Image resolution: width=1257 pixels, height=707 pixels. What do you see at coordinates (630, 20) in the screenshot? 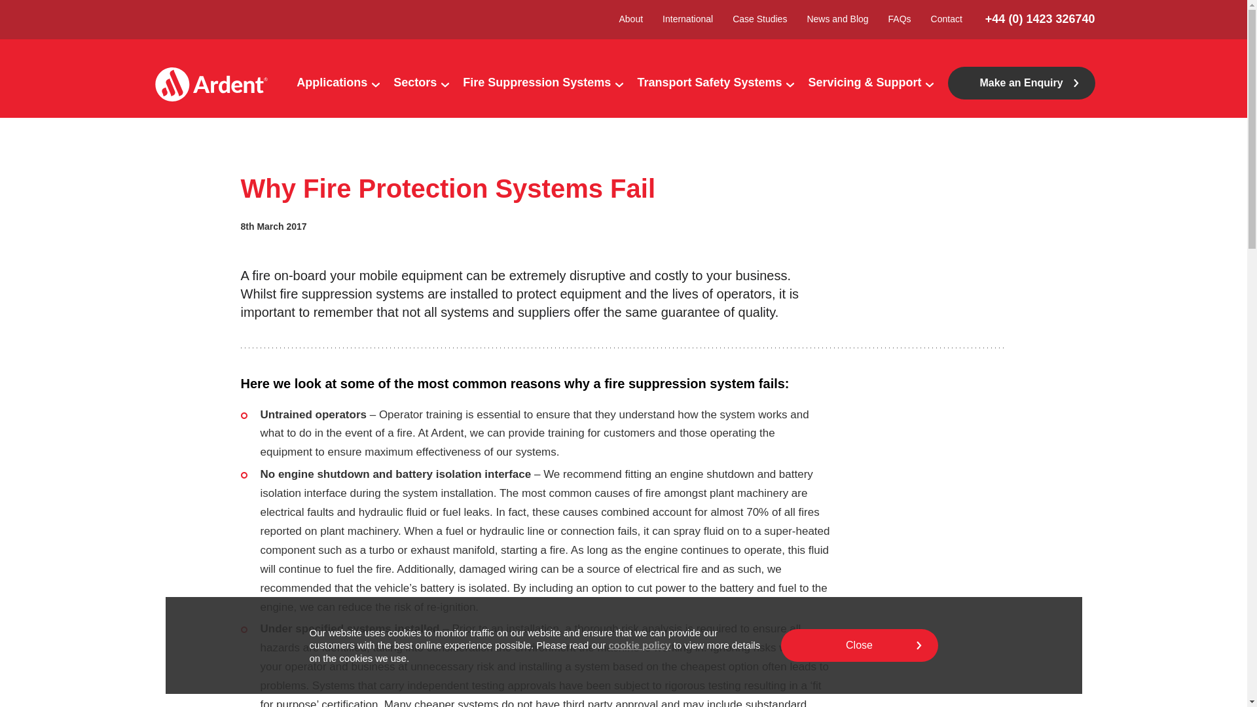
I see `About` at bounding box center [630, 20].